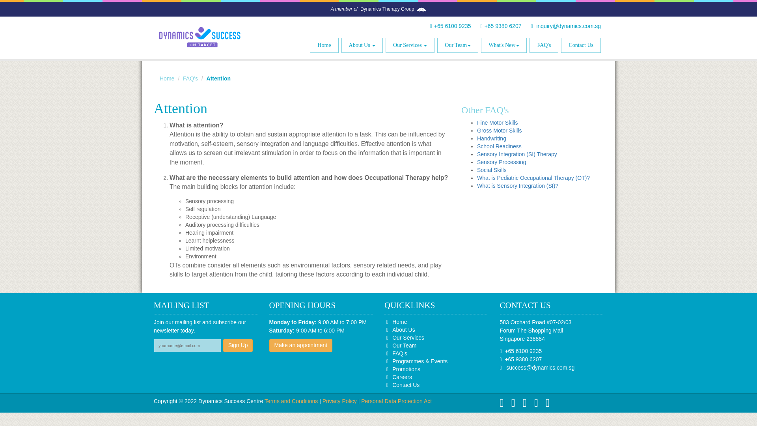 The height and width of the screenshot is (426, 757). I want to click on Our Services, so click(410, 45).